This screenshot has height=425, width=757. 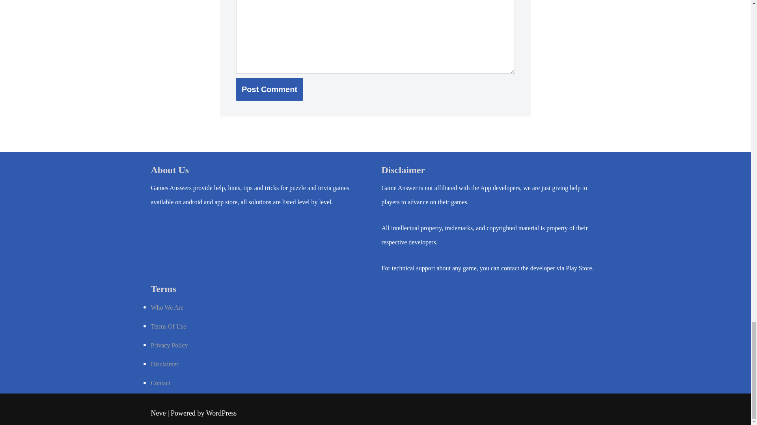 I want to click on Disclaimer, so click(x=164, y=364).